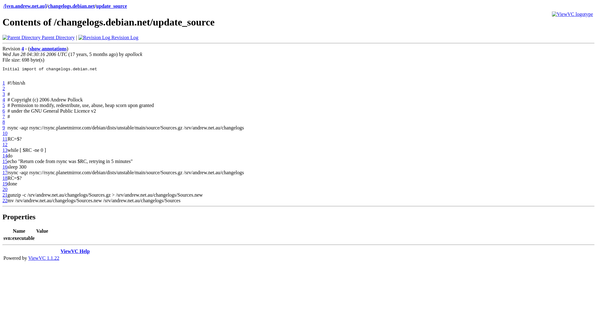 The height and width of the screenshot is (336, 597). I want to click on 20, so click(5, 189).